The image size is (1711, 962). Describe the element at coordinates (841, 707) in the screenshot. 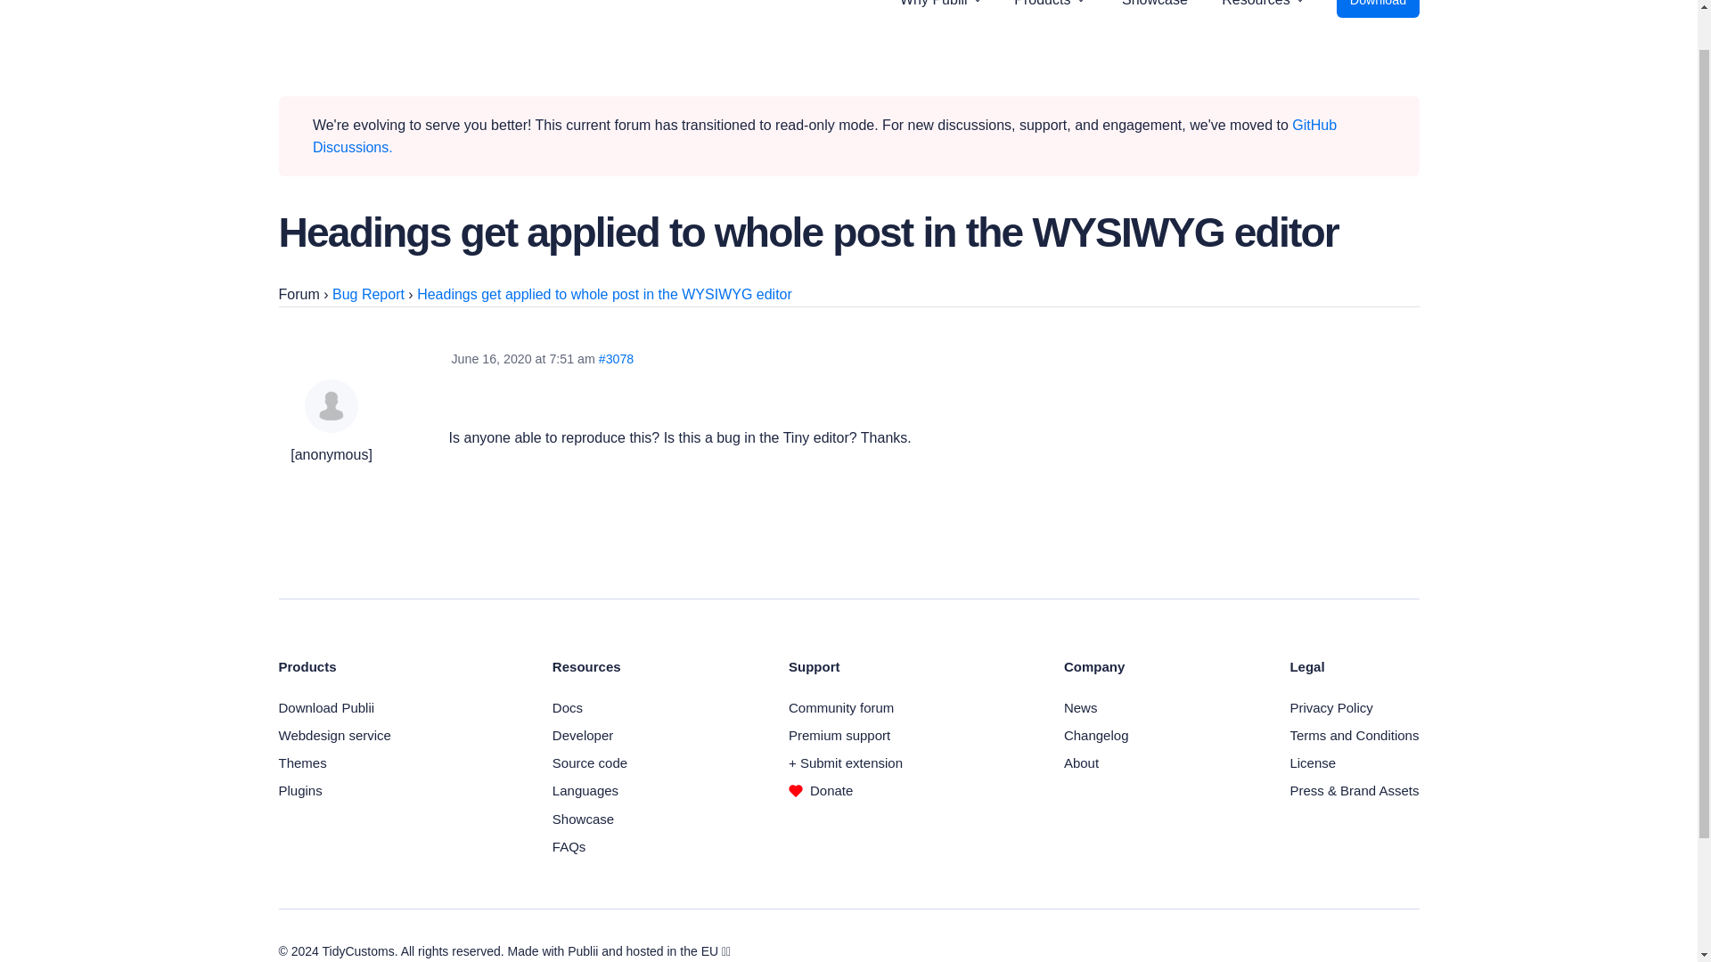

I see `Community forum` at that location.